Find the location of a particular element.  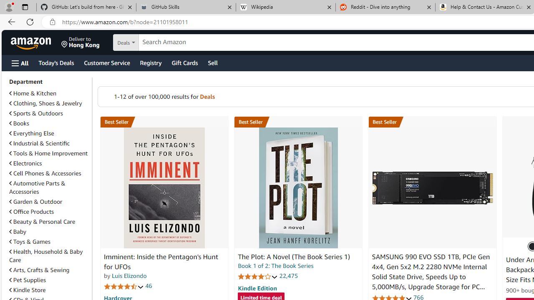

Amazon is located at coordinates (32, 42).